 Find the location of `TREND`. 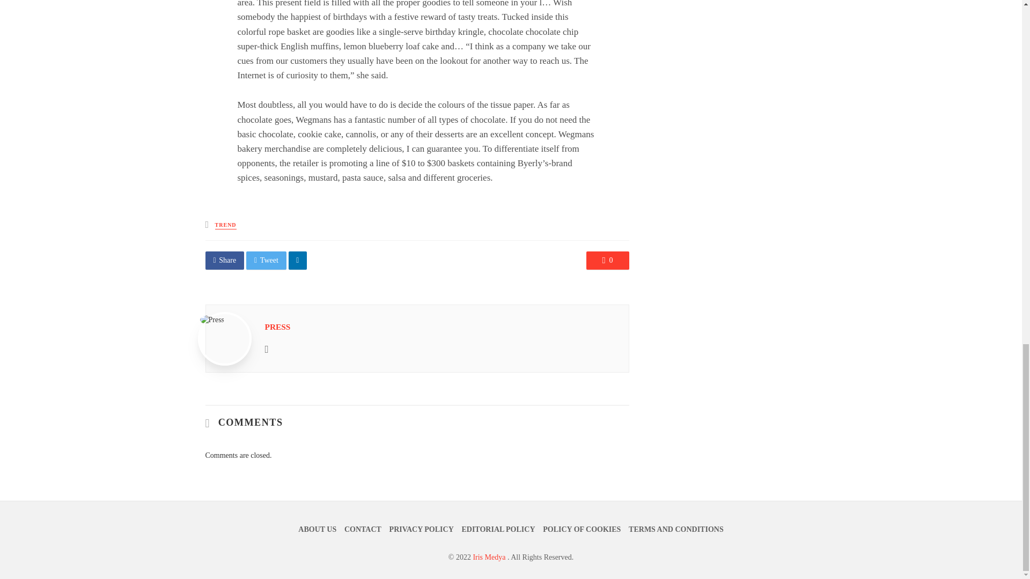

TREND is located at coordinates (226, 225).